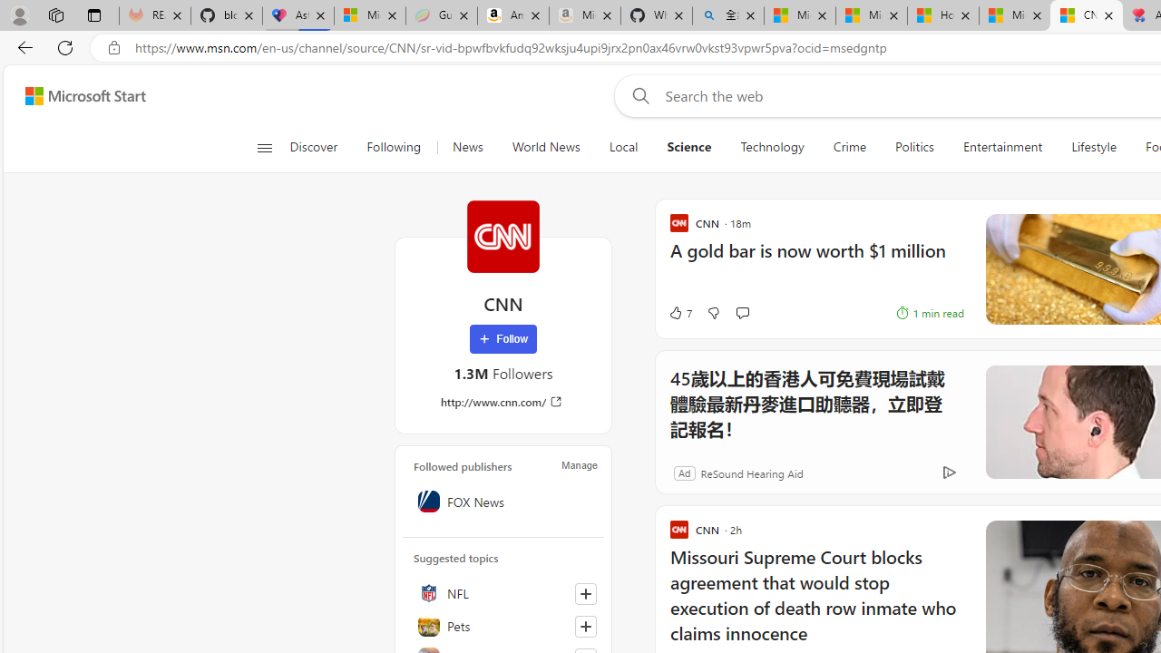 Image resolution: width=1161 pixels, height=653 pixels. What do you see at coordinates (679, 312) in the screenshot?
I see `7 Like` at bounding box center [679, 312].